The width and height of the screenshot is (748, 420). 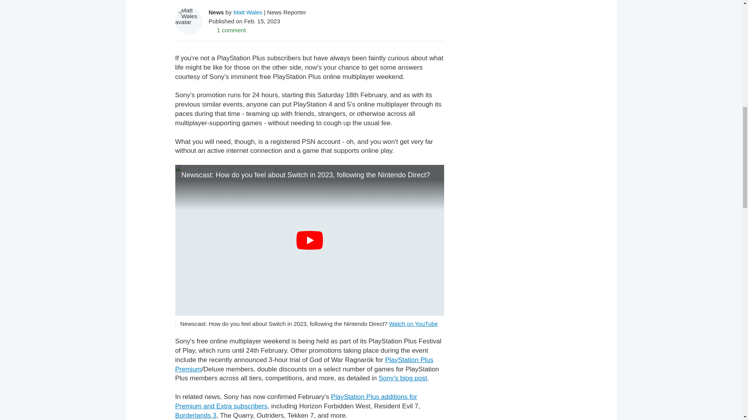 What do you see at coordinates (227, 30) in the screenshot?
I see `1 comment` at bounding box center [227, 30].